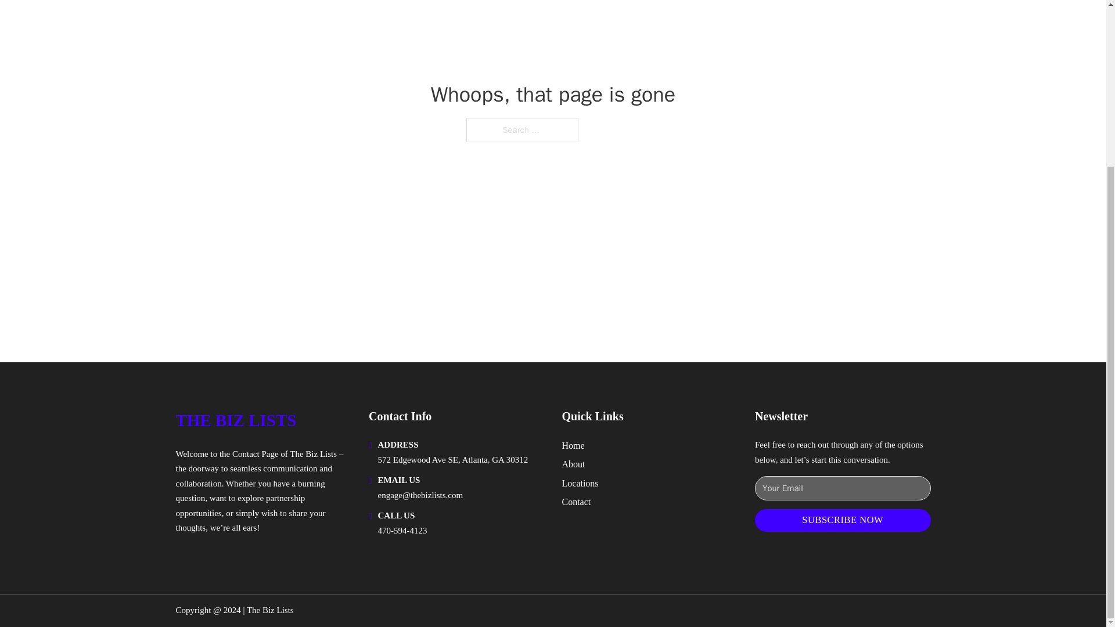 Image resolution: width=1115 pixels, height=627 pixels. What do you see at coordinates (236, 420) in the screenshot?
I see `THE BIZ LISTS` at bounding box center [236, 420].